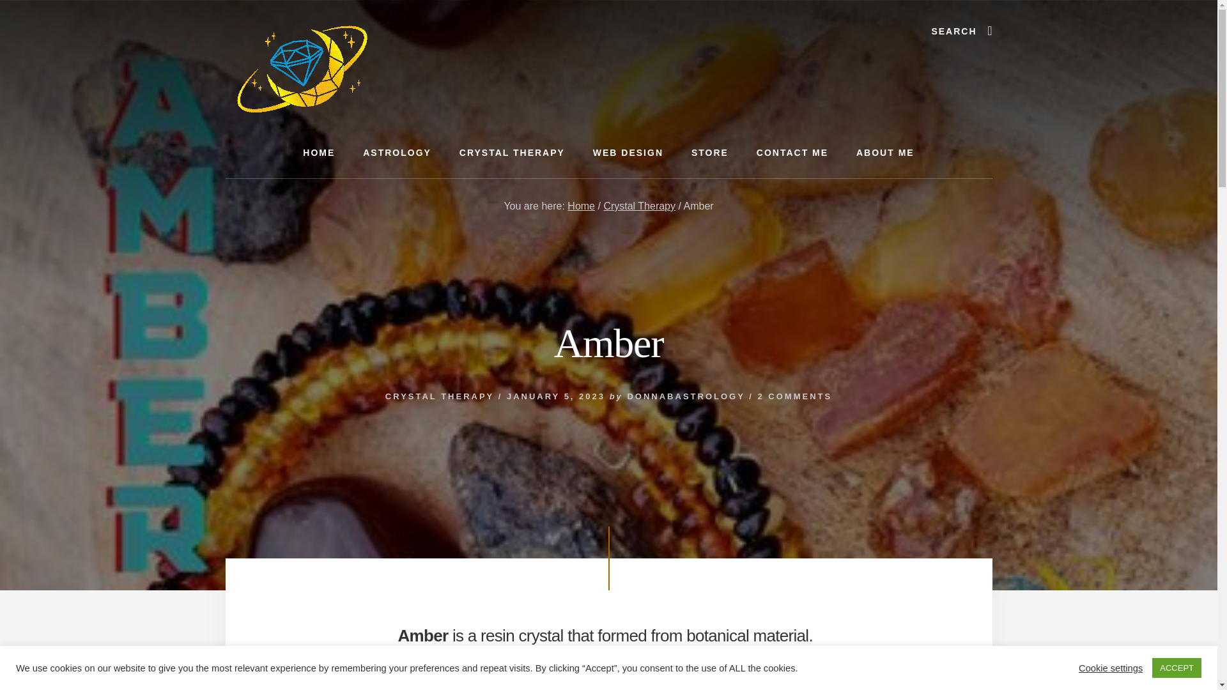 This screenshot has width=1227, height=690. I want to click on ASTROLOGY, so click(397, 152).